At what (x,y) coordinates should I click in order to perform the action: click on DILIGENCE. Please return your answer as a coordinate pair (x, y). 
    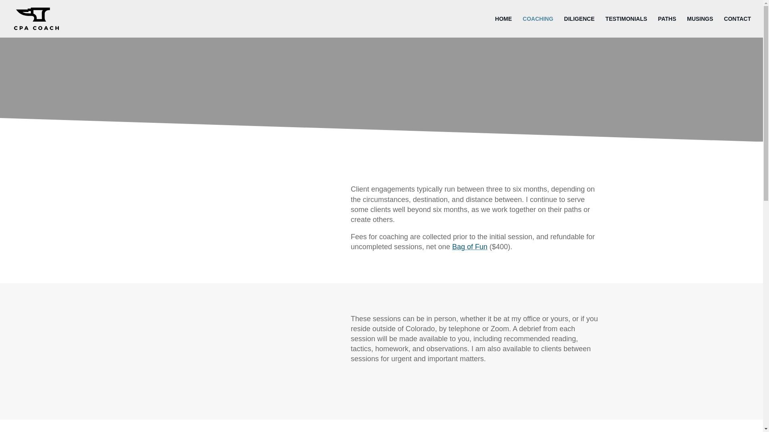
    Looking at the image, I should click on (579, 26).